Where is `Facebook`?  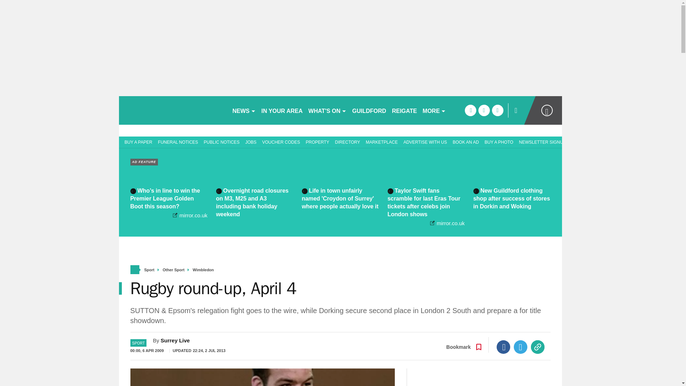
Facebook is located at coordinates (503, 347).